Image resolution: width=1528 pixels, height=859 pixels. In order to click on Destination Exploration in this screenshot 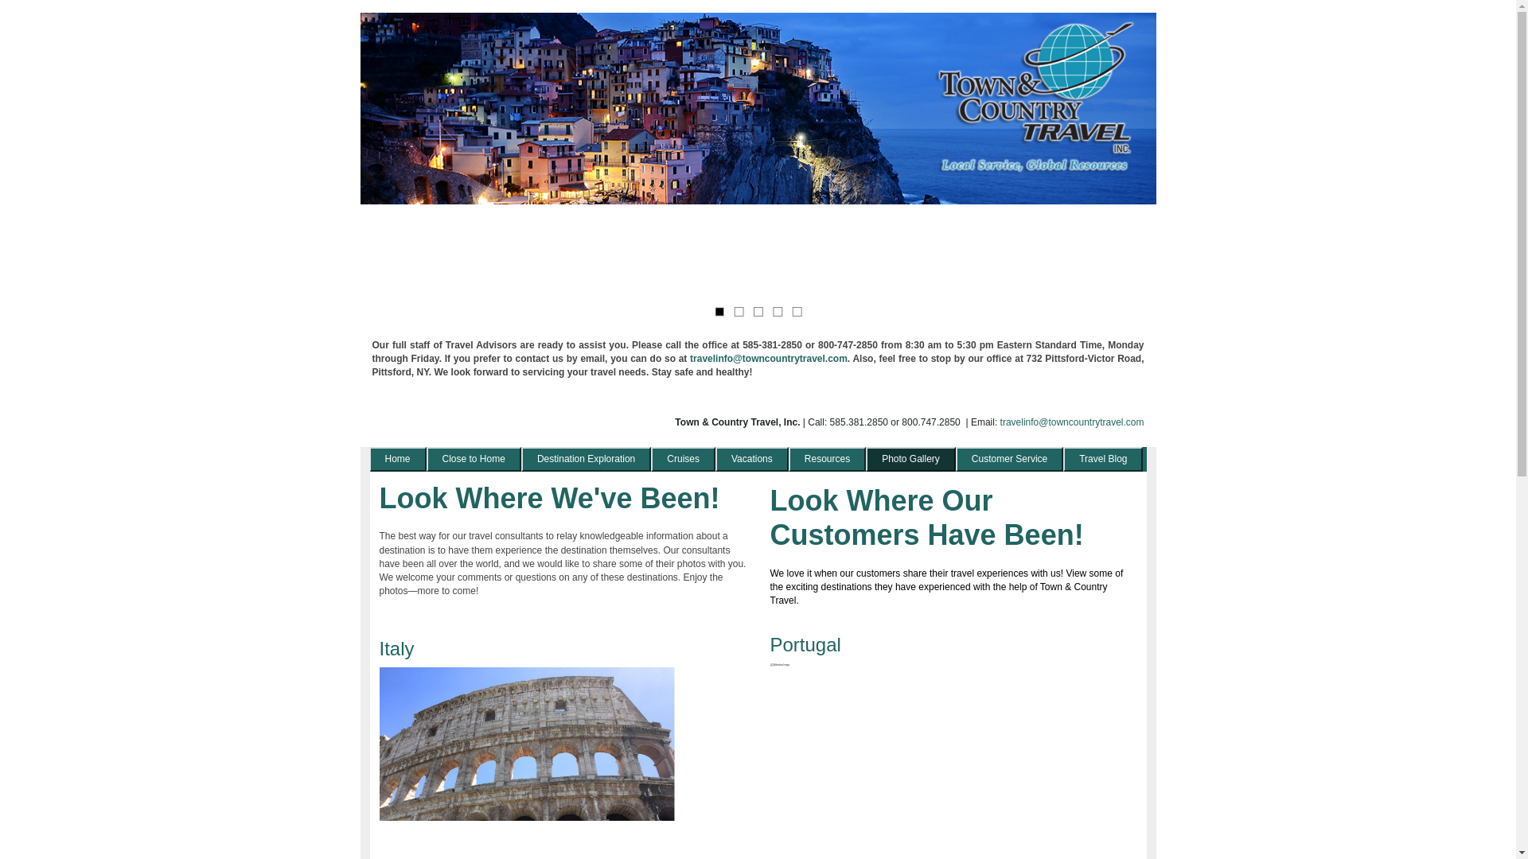, I will do `click(586, 458)`.